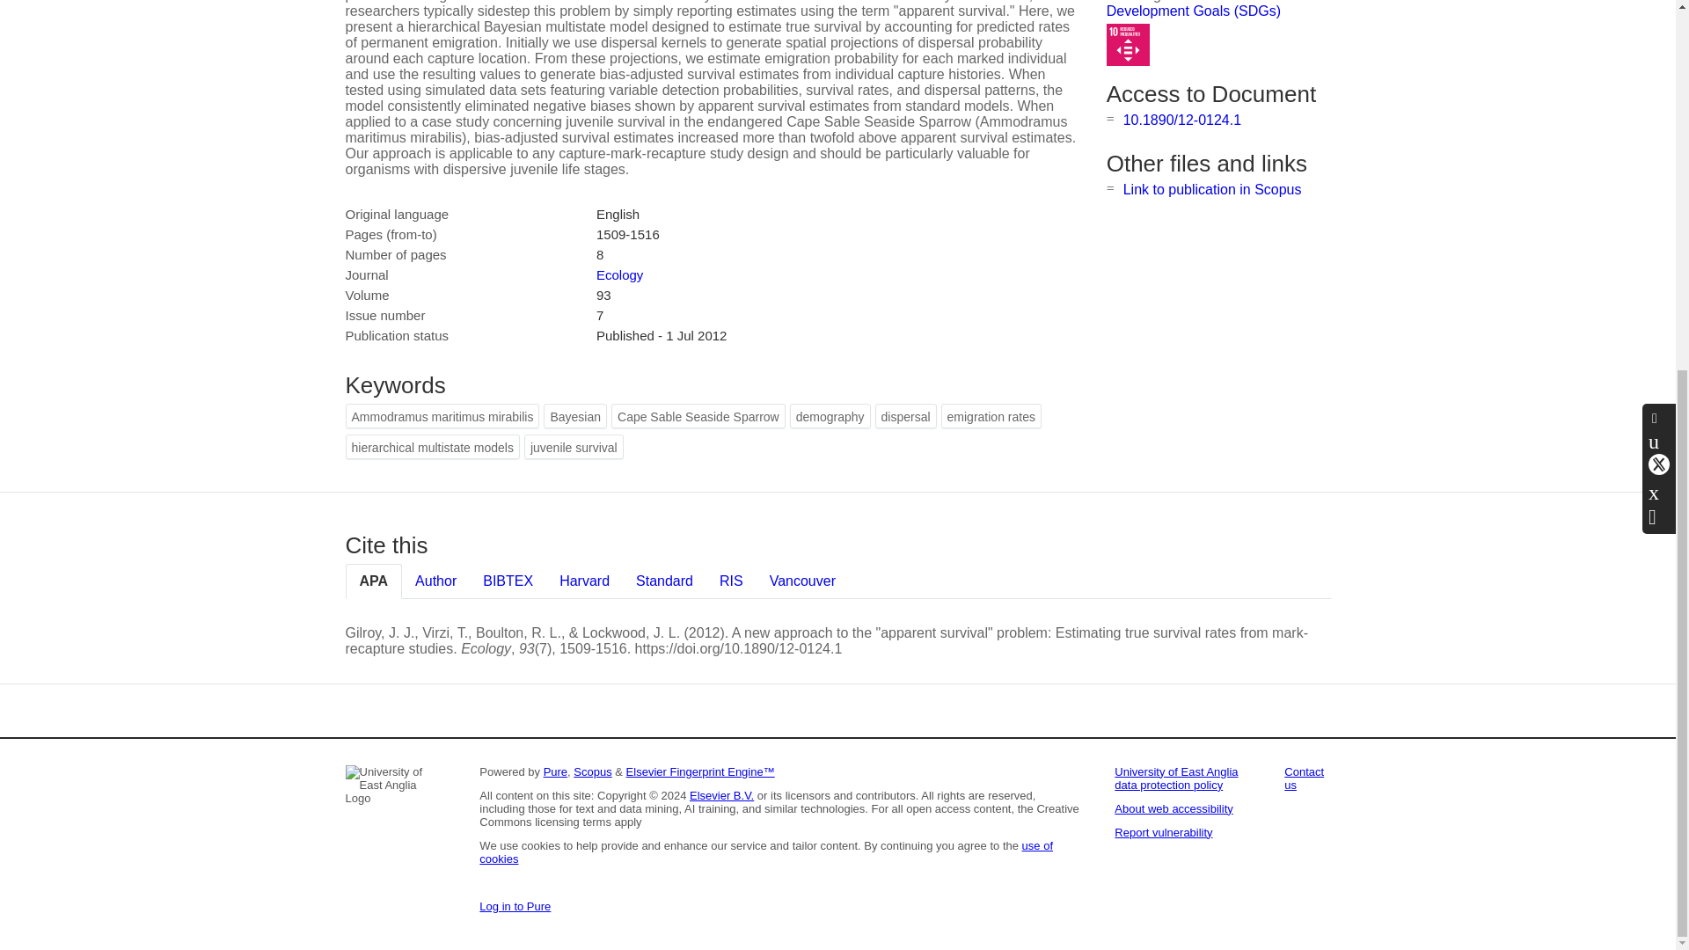 This screenshot has height=950, width=1689. Describe the element at coordinates (515, 906) in the screenshot. I see `Log in to Pure` at that location.